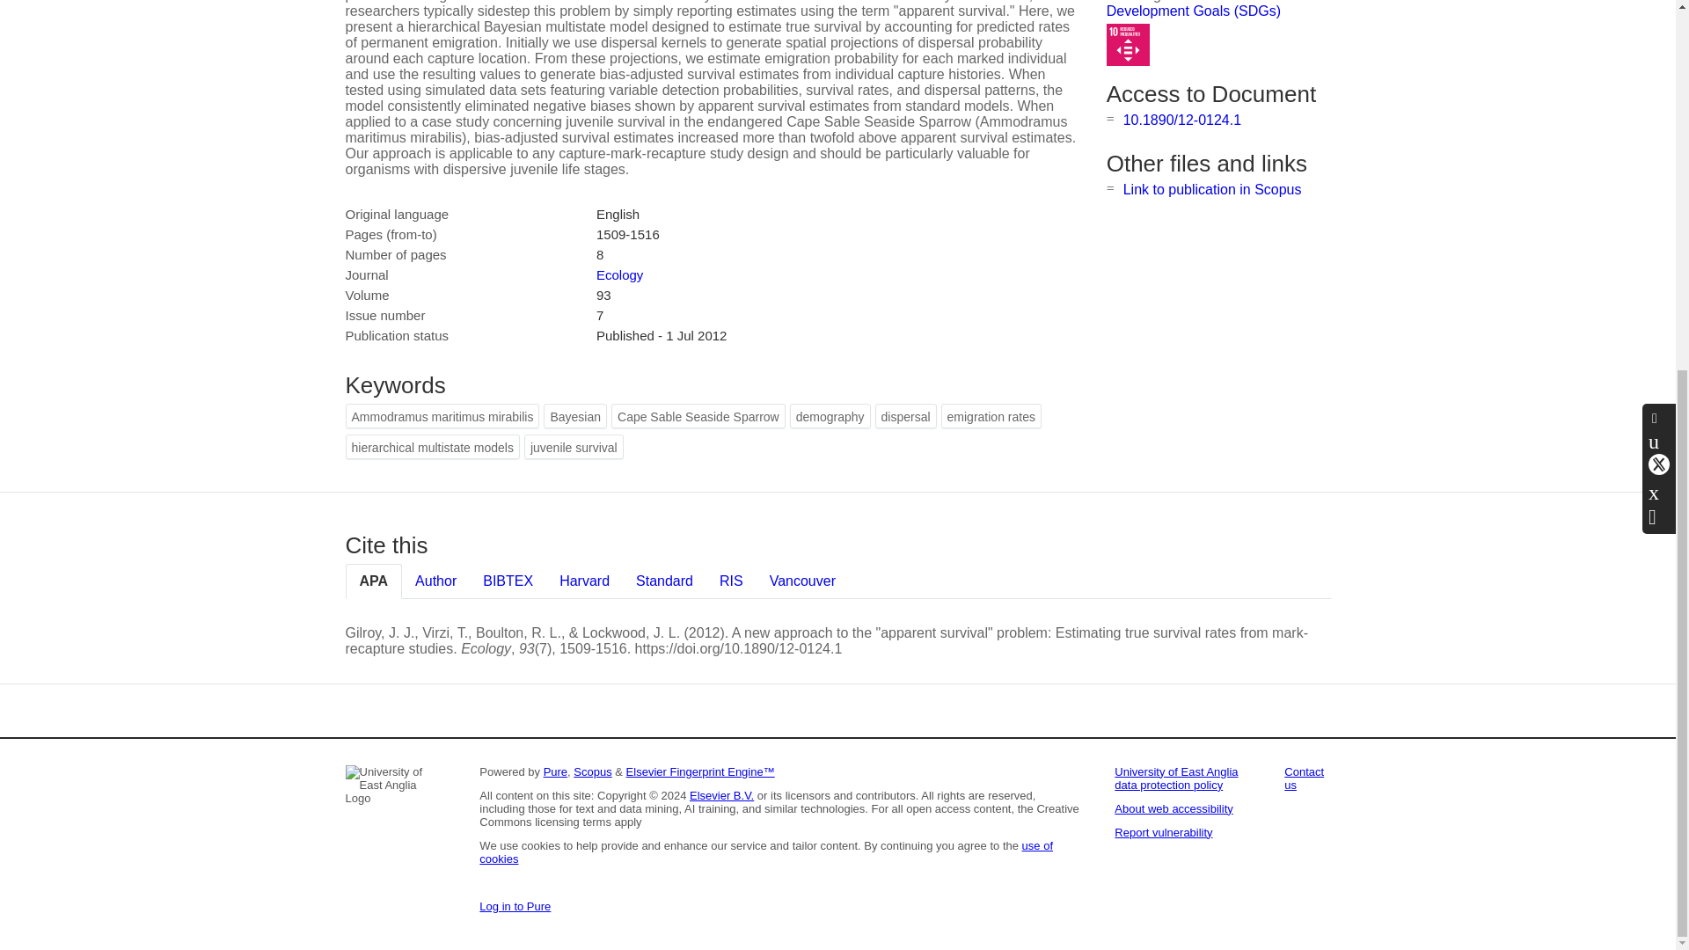 This screenshot has height=950, width=1689. Describe the element at coordinates (515, 906) in the screenshot. I see `Log in to Pure` at that location.